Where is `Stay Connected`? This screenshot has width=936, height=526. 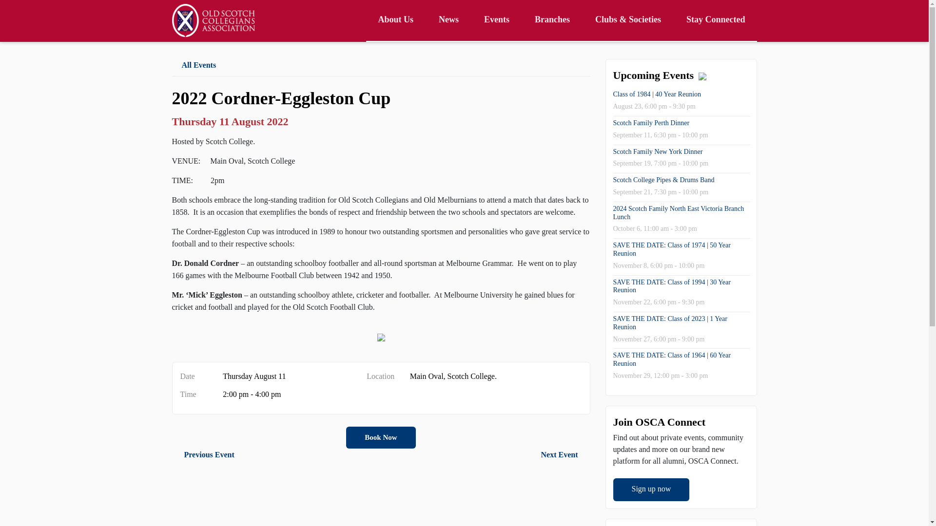
Stay Connected is located at coordinates (716, 20).